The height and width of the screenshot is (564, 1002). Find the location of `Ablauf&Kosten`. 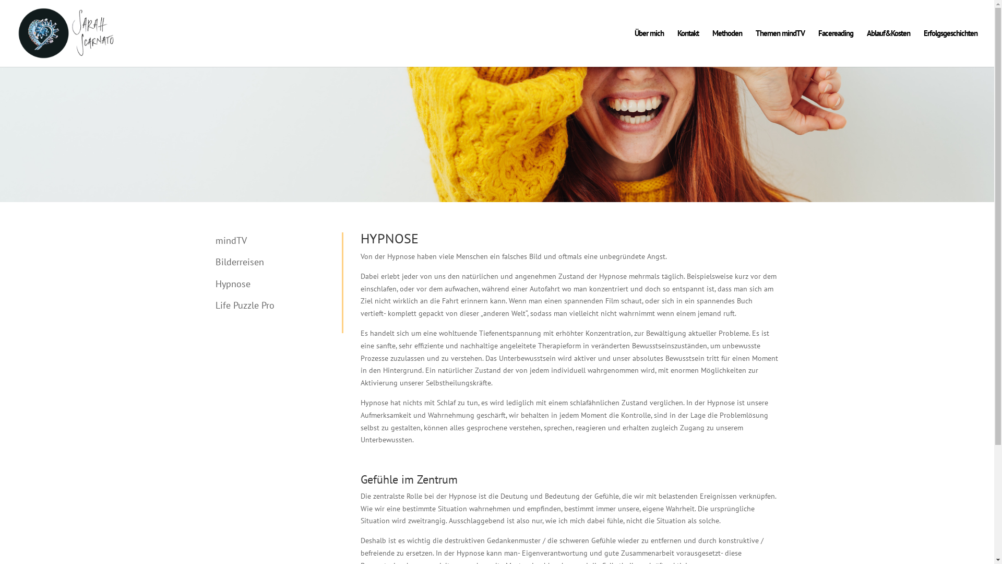

Ablauf&Kosten is located at coordinates (888, 48).